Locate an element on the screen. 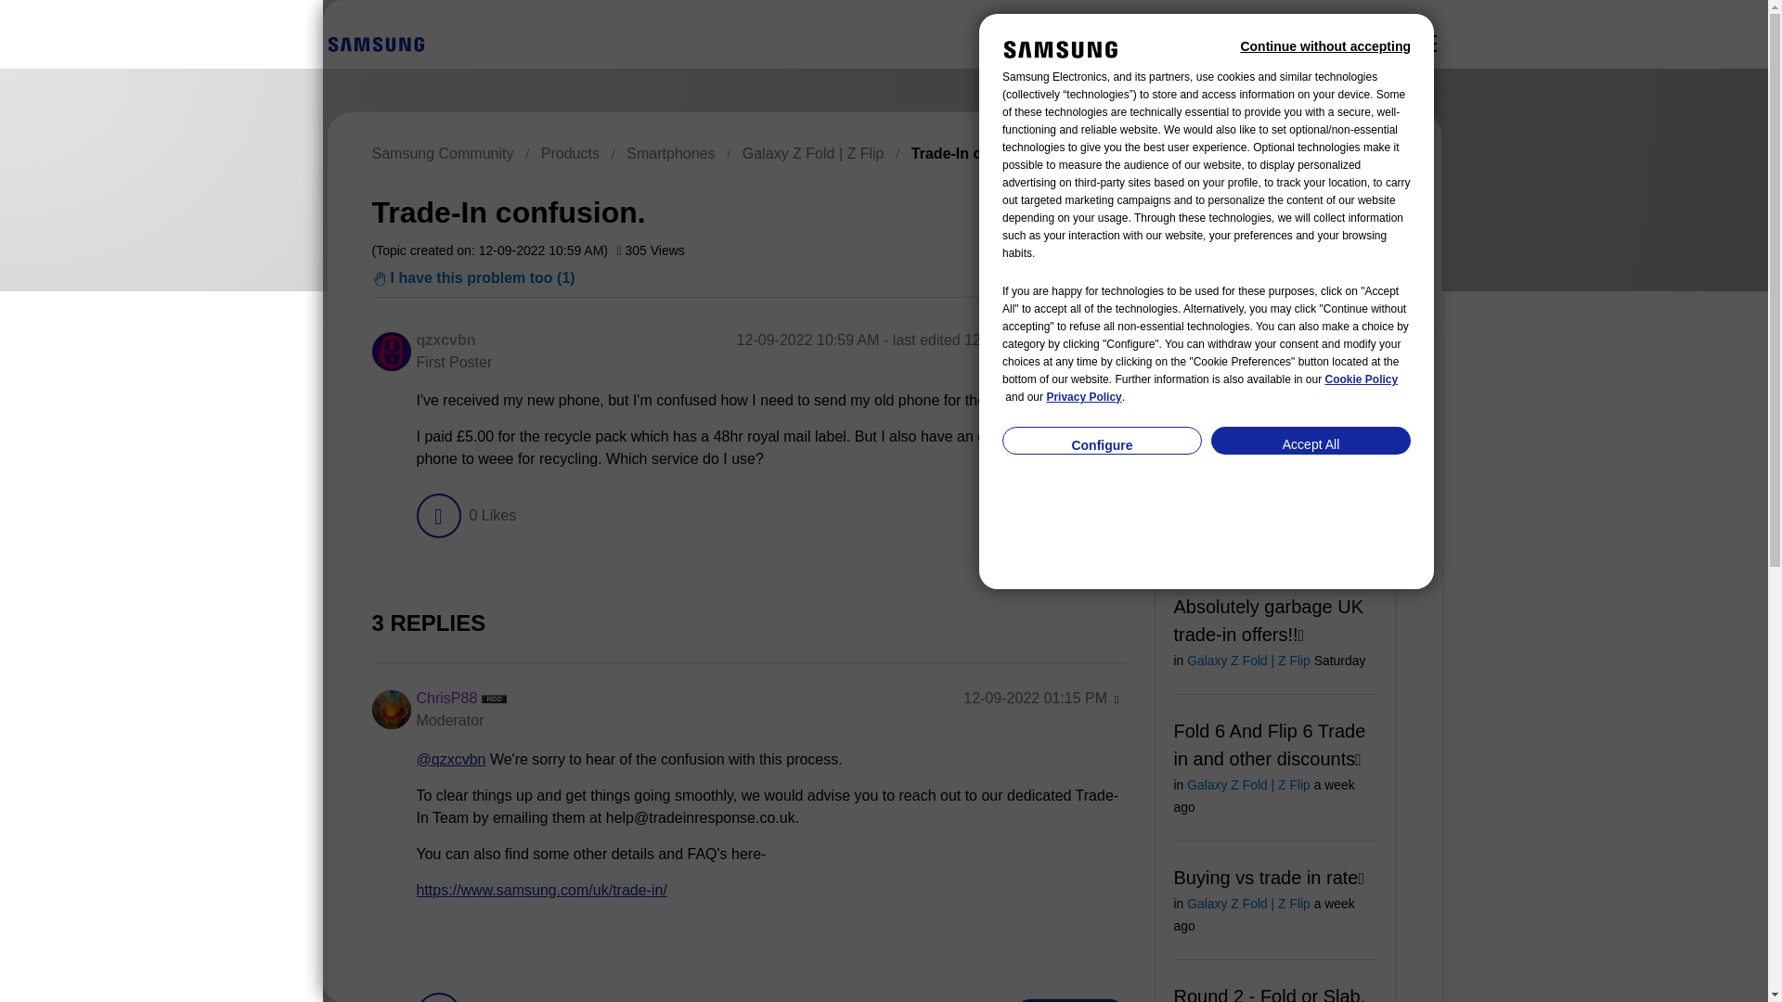  qzxcvbn is located at coordinates (445, 340).